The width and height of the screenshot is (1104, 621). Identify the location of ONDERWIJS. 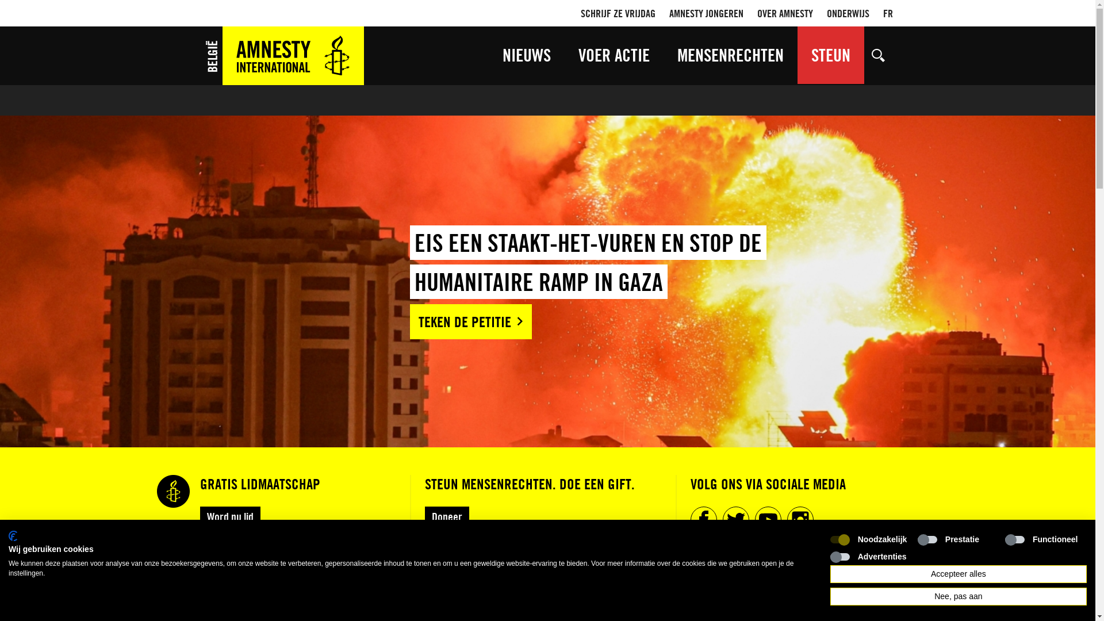
(848, 13).